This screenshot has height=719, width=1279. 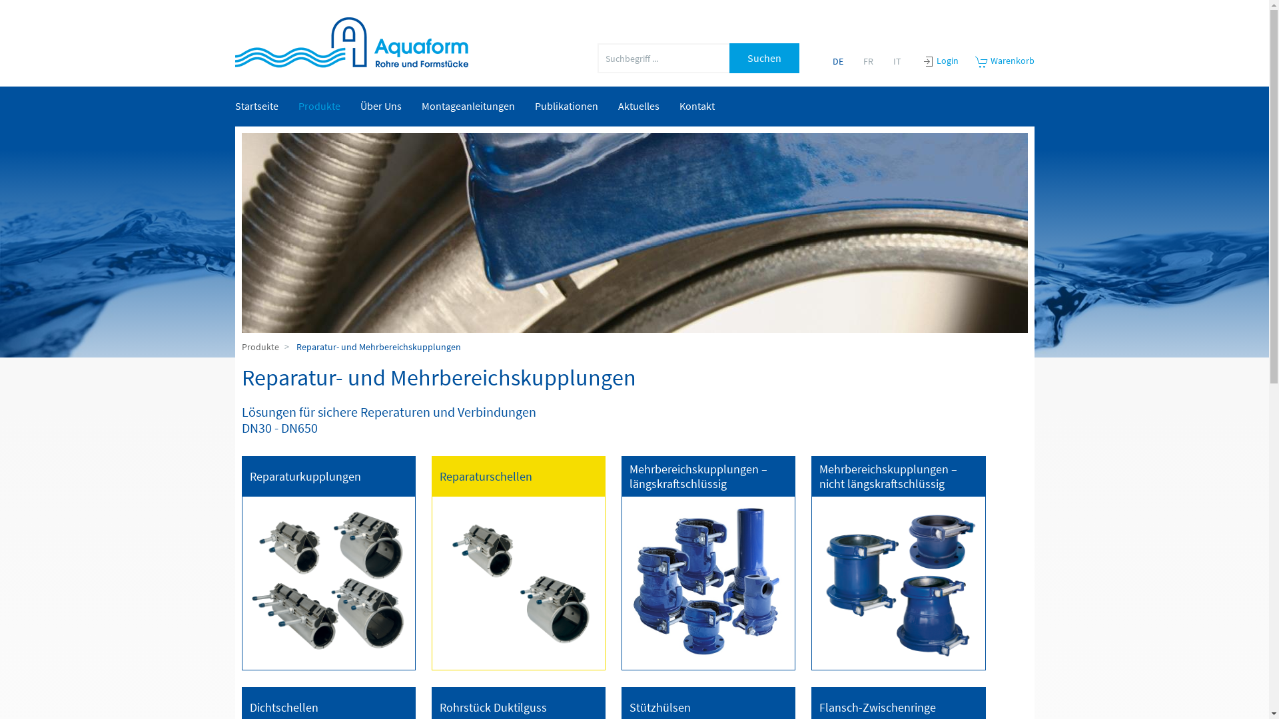 I want to click on Startseite, so click(x=257, y=107).